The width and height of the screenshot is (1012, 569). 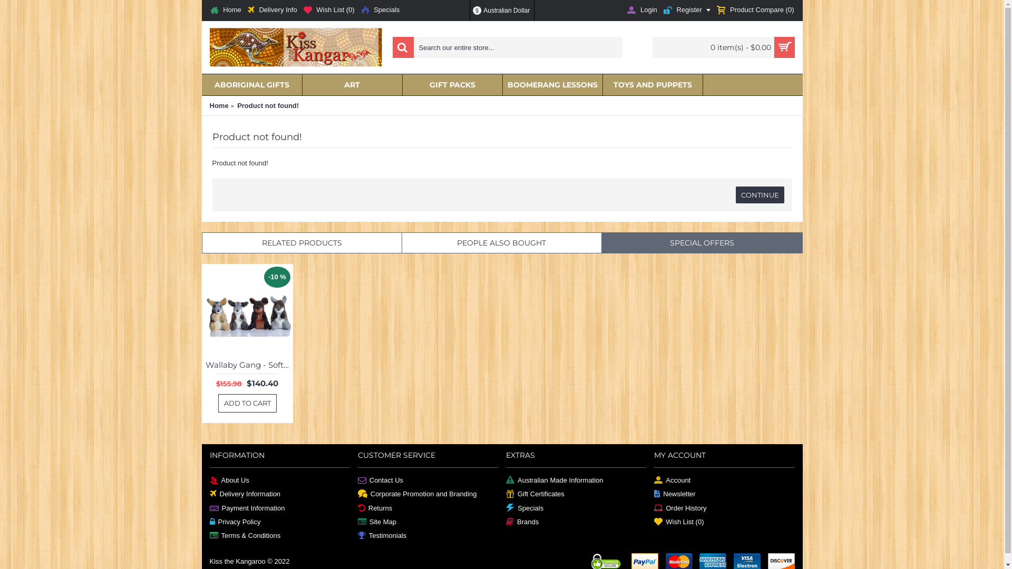 What do you see at coordinates (280, 536) in the screenshot?
I see `Terms & Conditions` at bounding box center [280, 536].